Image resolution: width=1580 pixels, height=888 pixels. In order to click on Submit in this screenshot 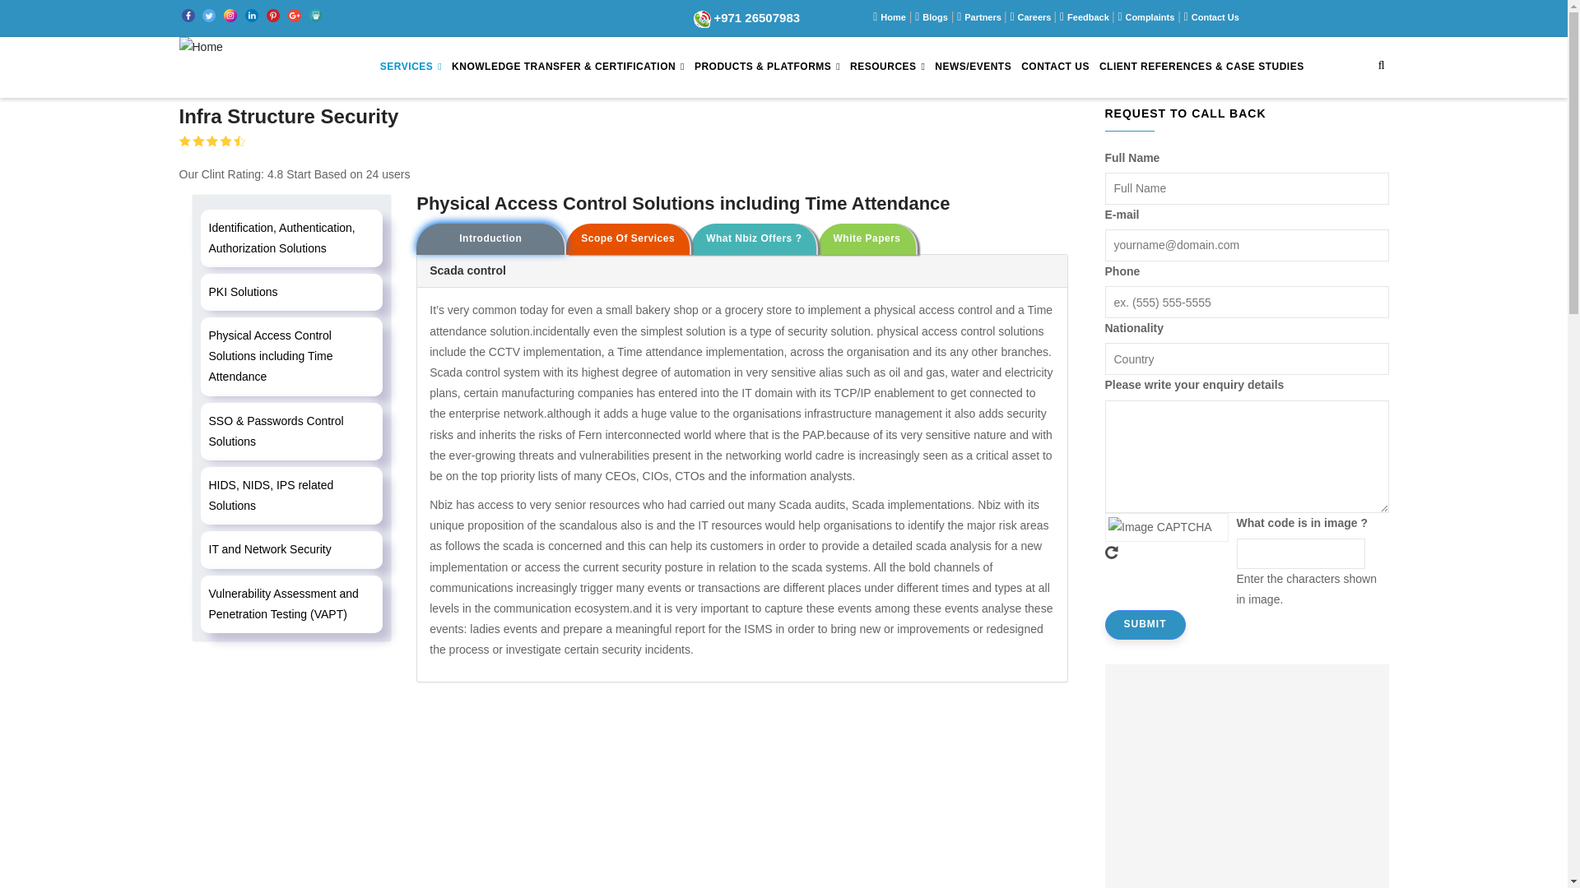, I will do `click(1145, 624)`.